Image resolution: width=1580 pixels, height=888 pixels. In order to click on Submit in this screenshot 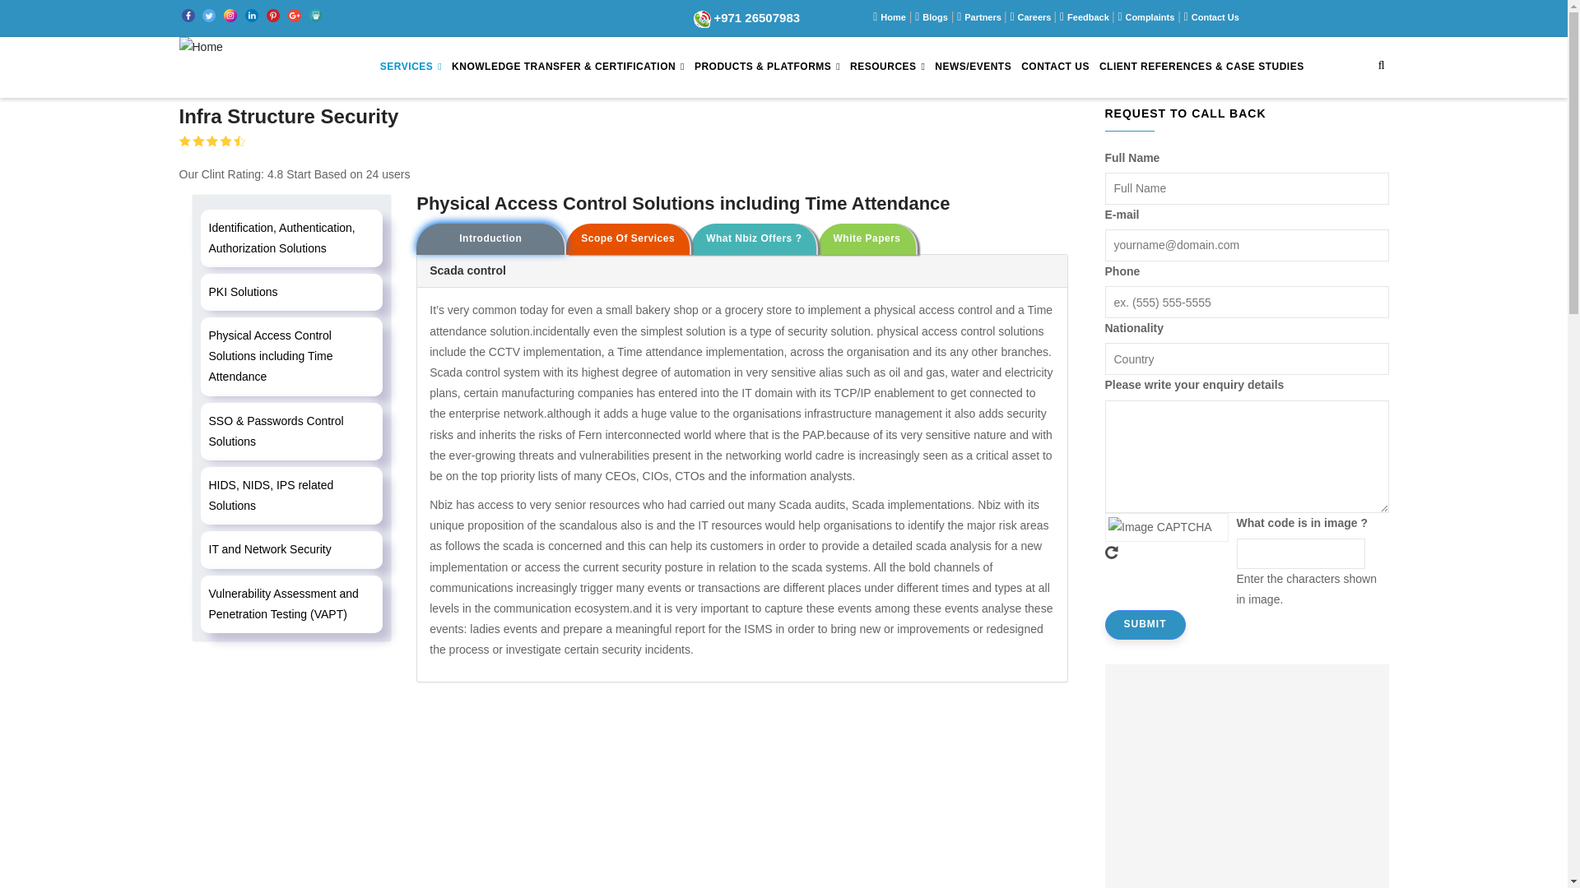, I will do `click(1145, 624)`.